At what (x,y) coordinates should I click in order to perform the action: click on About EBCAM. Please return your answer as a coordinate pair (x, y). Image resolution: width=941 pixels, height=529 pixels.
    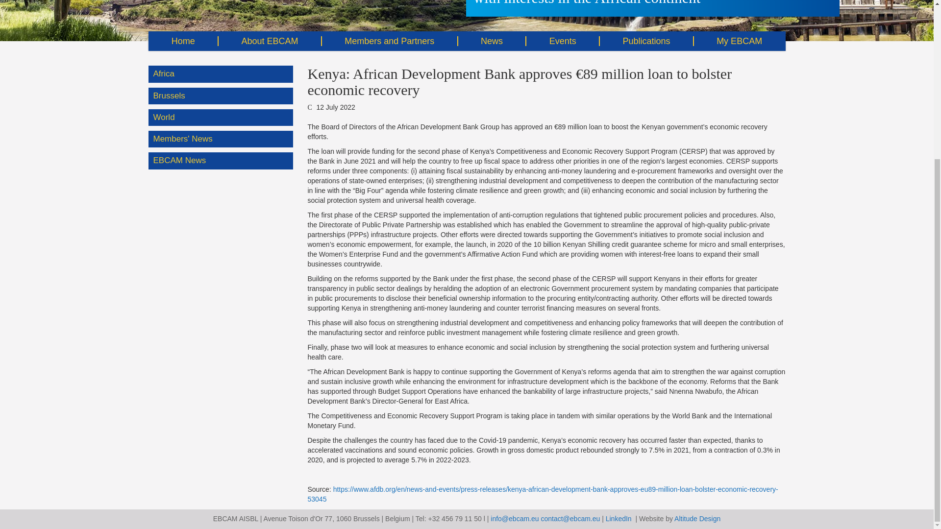
    Looking at the image, I should click on (270, 41).